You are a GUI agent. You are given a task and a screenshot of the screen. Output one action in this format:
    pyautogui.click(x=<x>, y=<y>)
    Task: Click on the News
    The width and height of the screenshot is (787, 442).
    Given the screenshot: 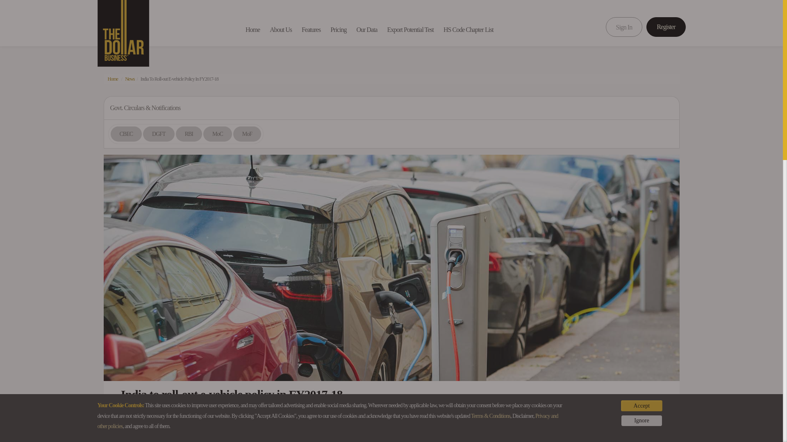 What is the action you would take?
    pyautogui.click(x=130, y=79)
    